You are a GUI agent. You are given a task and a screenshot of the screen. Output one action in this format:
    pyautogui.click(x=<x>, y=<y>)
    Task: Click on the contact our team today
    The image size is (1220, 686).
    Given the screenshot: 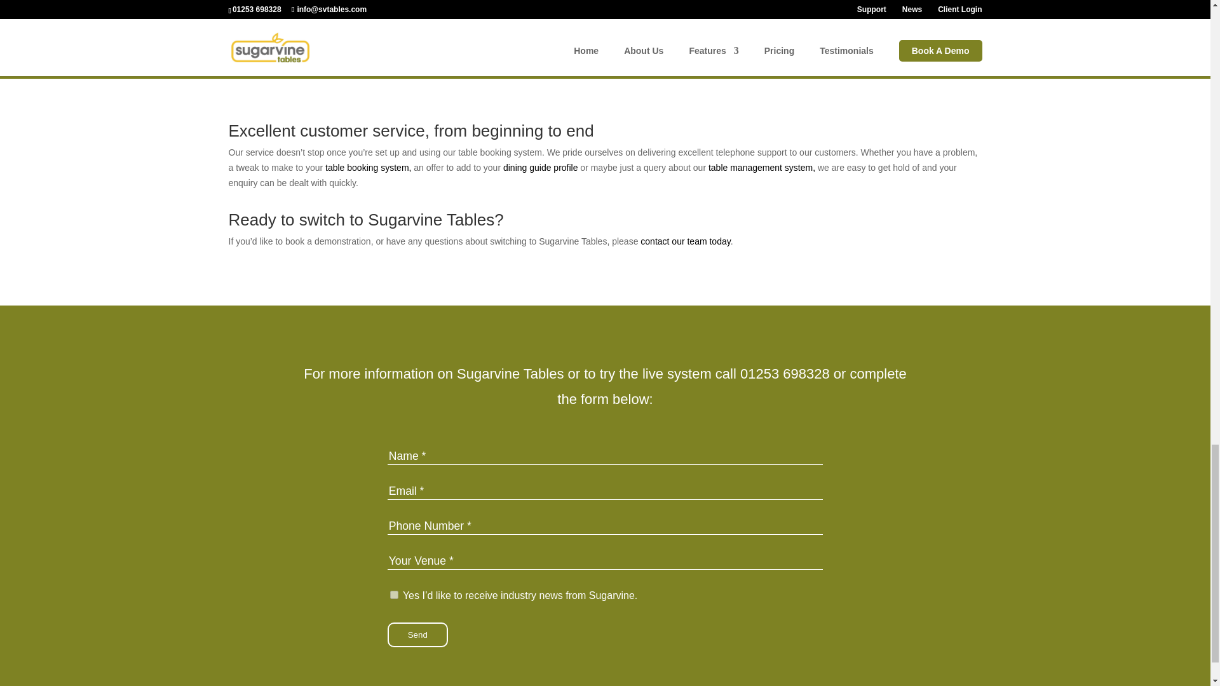 What is the action you would take?
    pyautogui.click(x=685, y=241)
    